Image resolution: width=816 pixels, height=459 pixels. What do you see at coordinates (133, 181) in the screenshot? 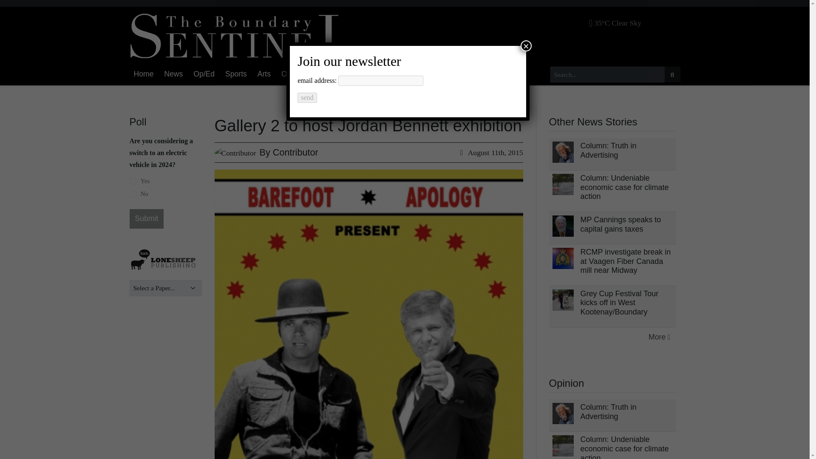
I see `gpoll1892df81e` at bounding box center [133, 181].